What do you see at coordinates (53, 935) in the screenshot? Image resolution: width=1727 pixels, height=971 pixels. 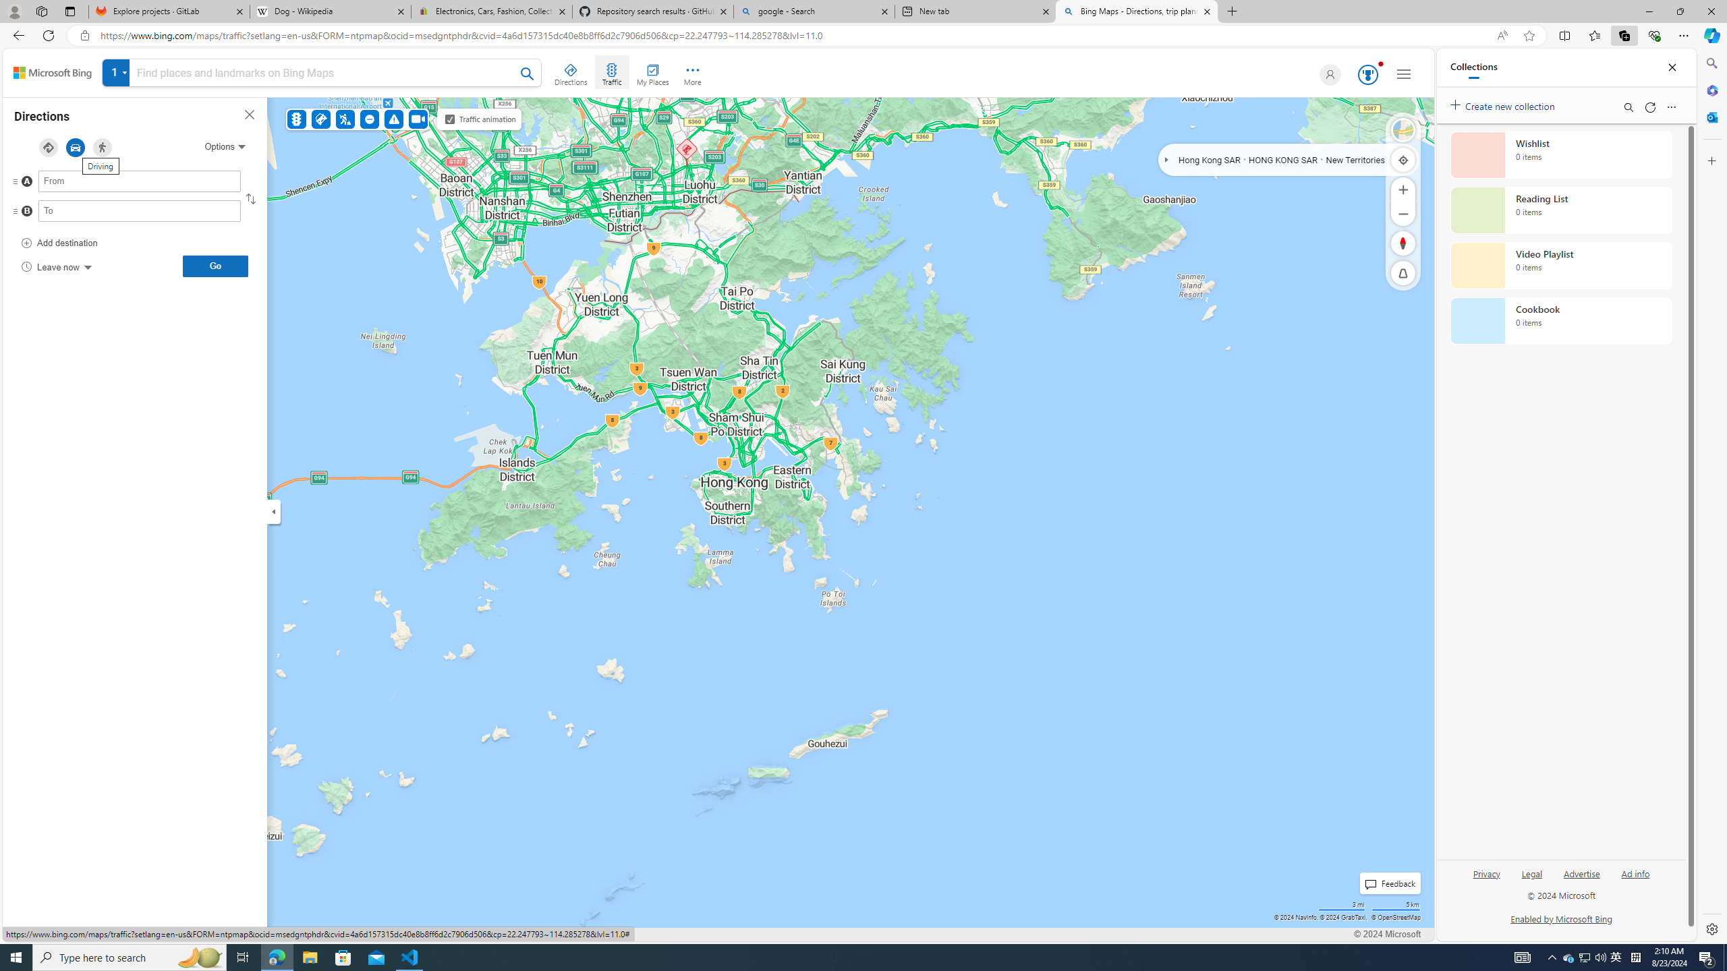 I see `Privacy and Cookies` at bounding box center [53, 935].